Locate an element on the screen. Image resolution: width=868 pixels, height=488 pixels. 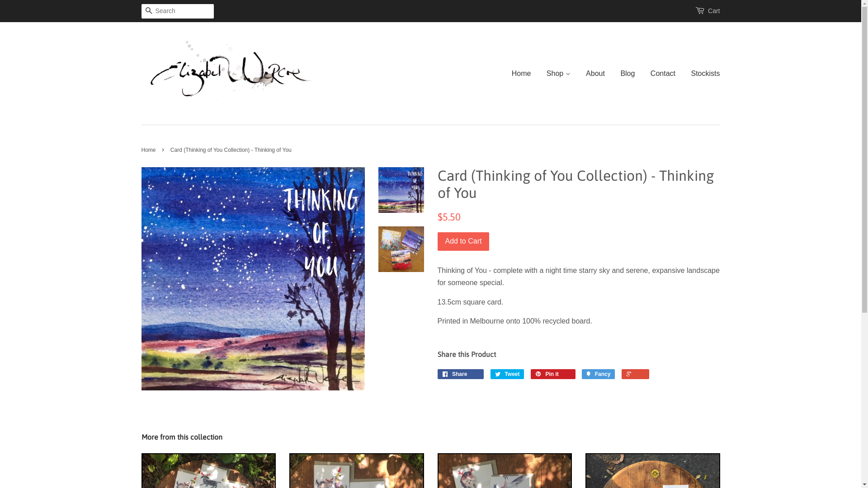
Stockists is located at coordinates (702, 73).